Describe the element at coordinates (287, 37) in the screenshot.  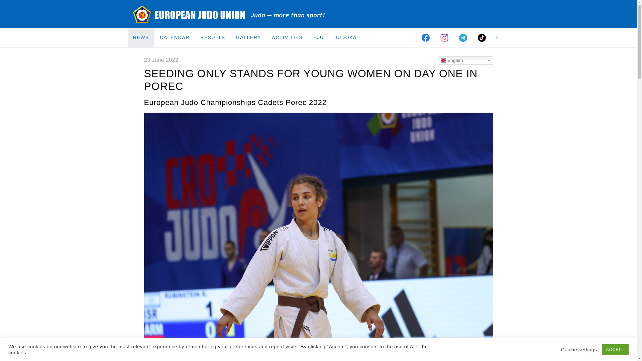
I see `Activities` at that location.